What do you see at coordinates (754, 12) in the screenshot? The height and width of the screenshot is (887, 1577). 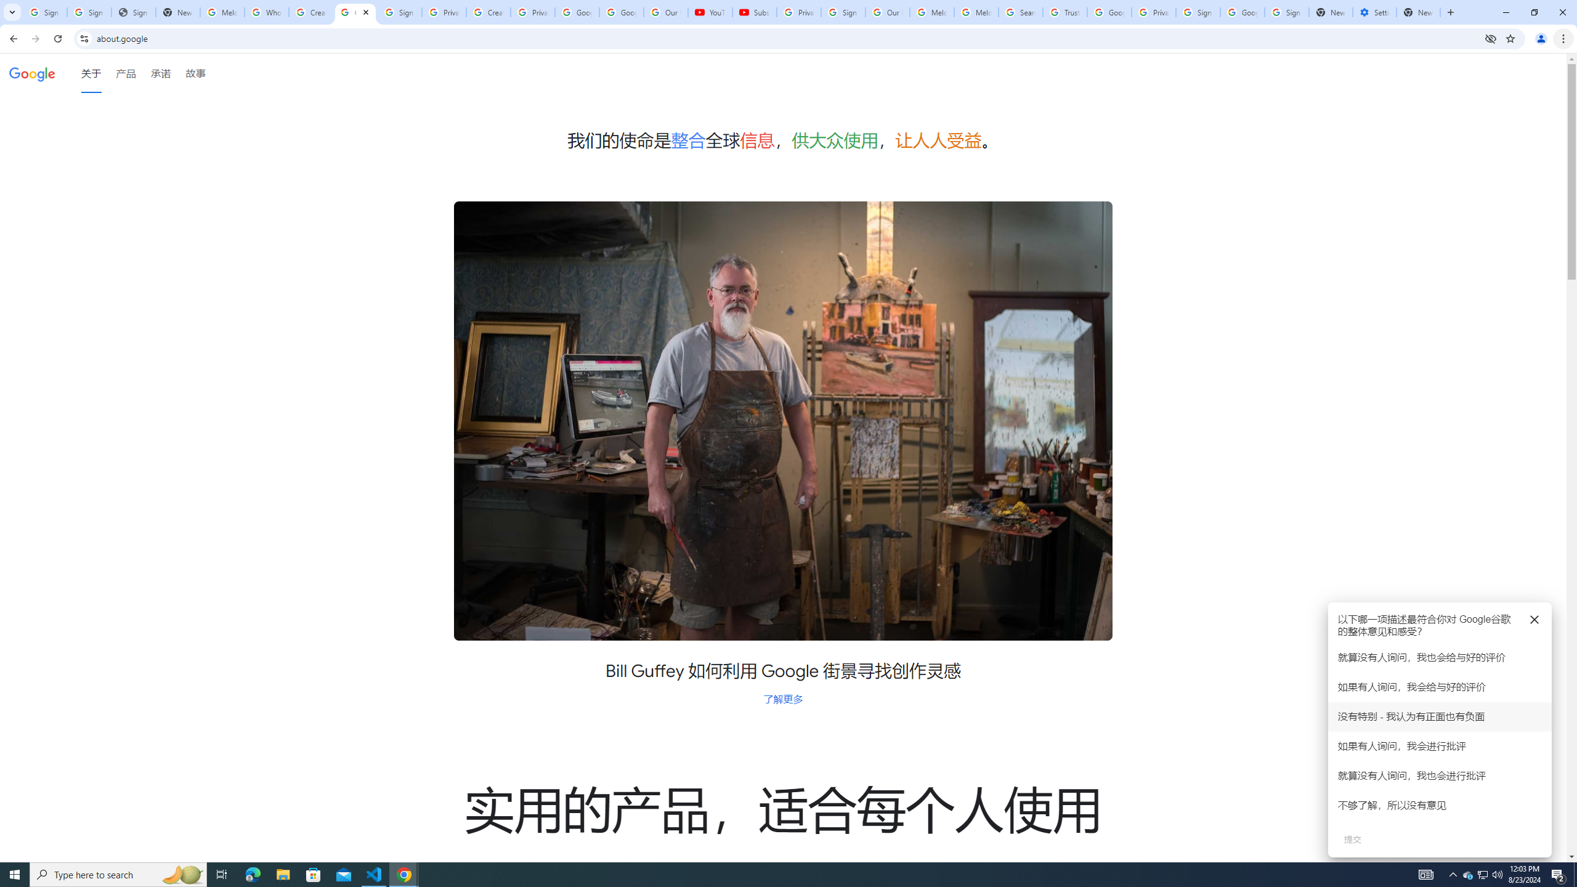 I see `Subscriptions - YouTube` at bounding box center [754, 12].